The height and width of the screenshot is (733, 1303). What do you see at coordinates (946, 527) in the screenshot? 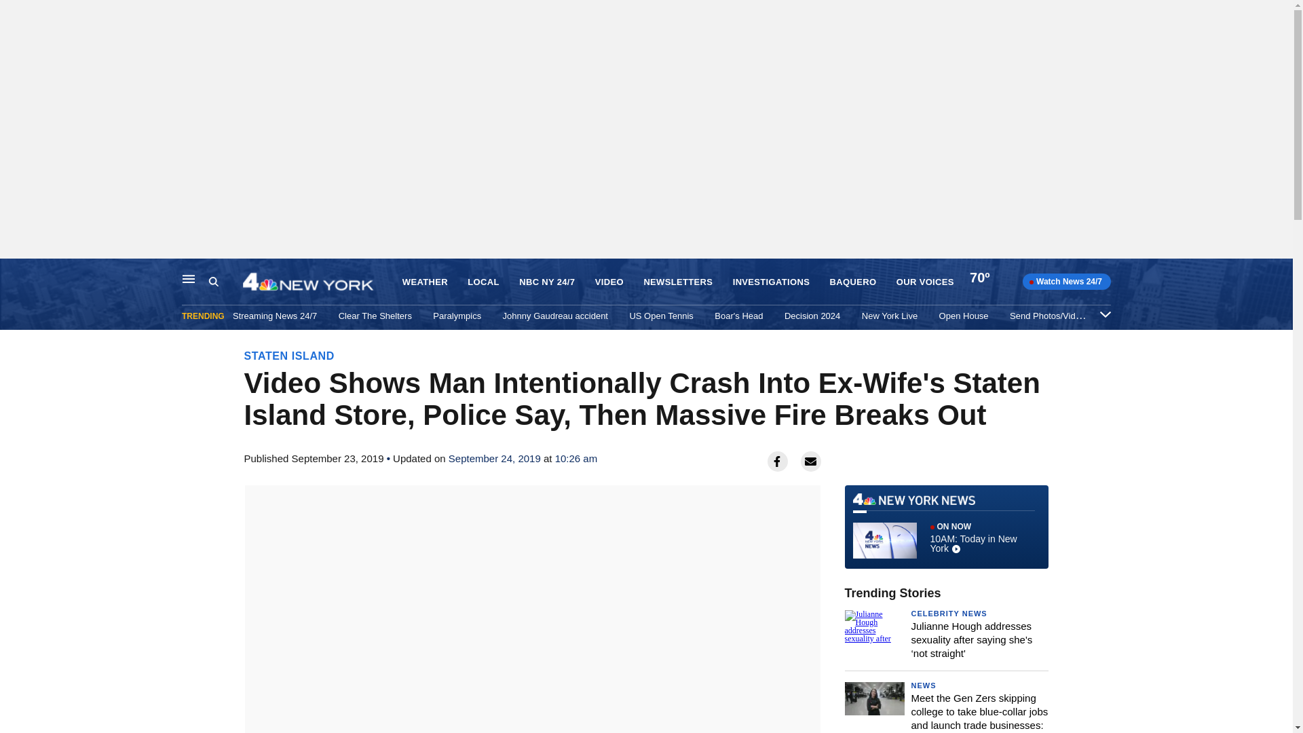
I see `Skip to content` at bounding box center [946, 527].